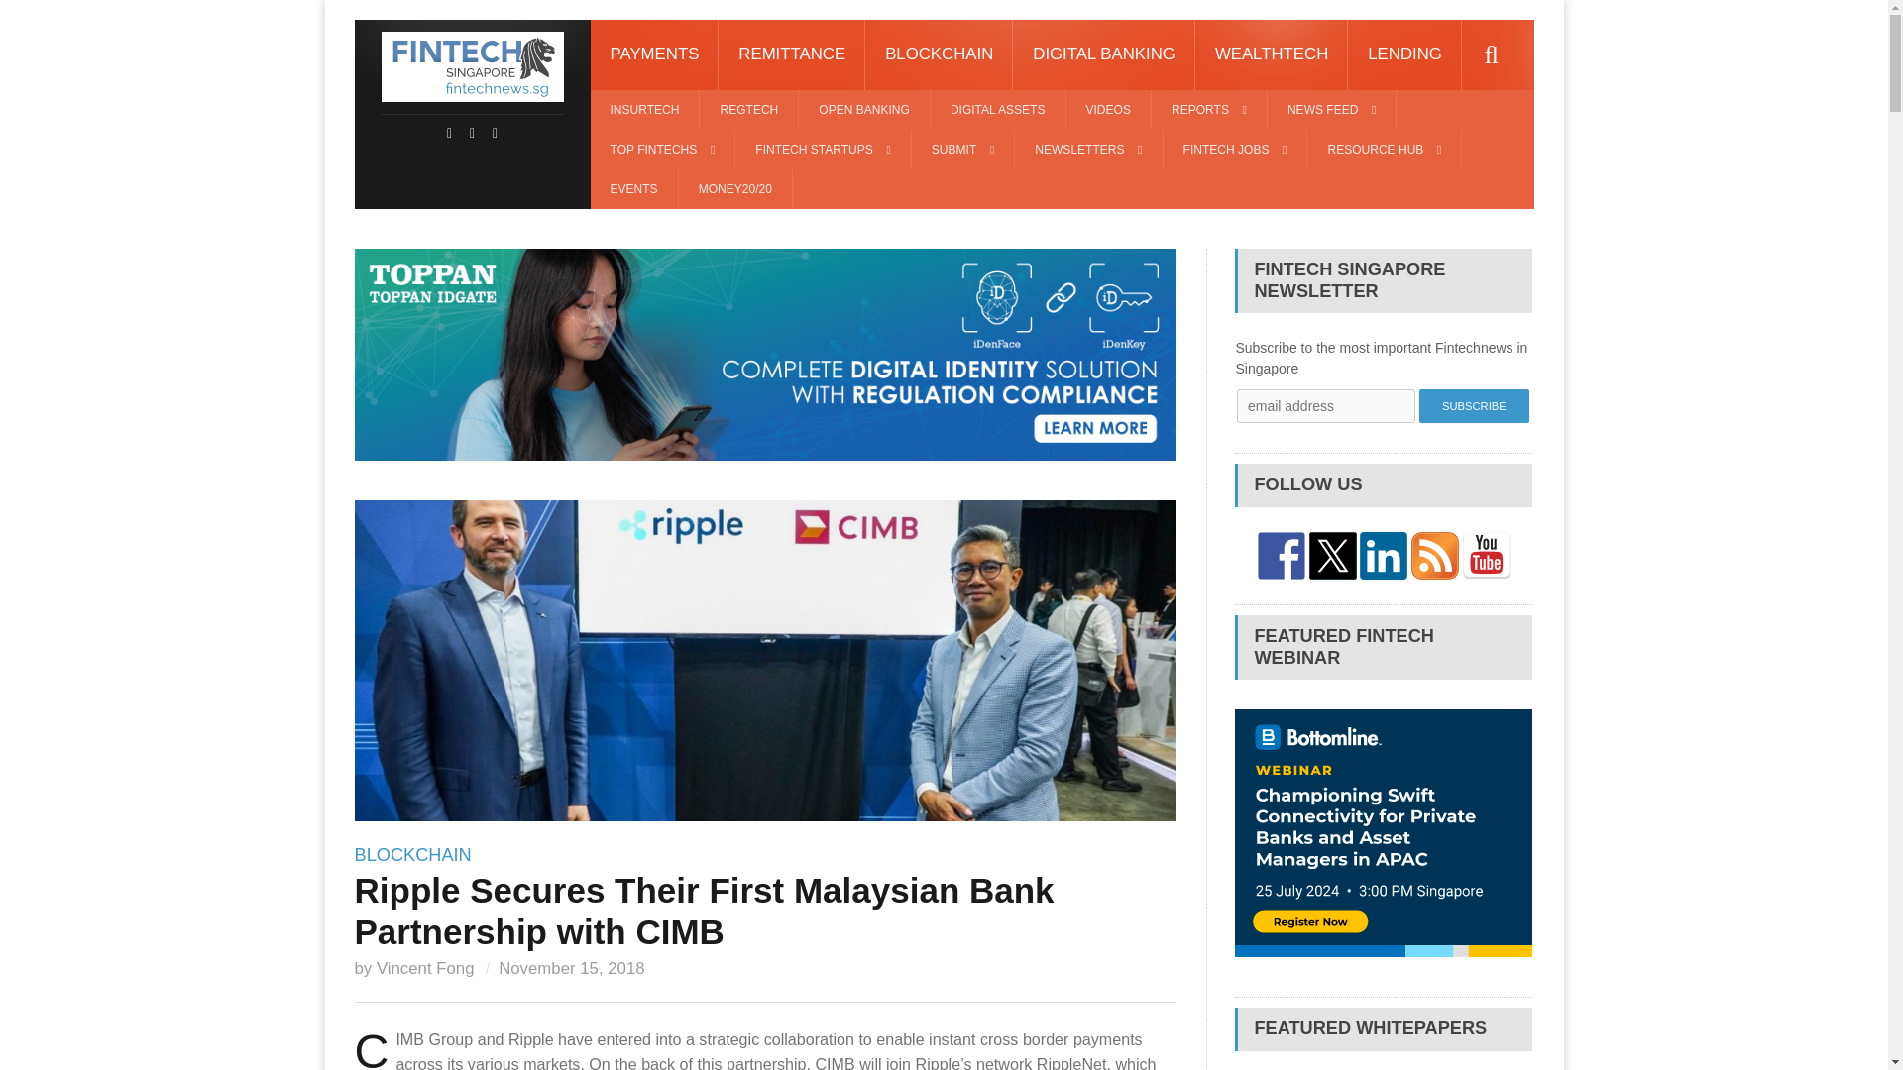 This screenshot has height=1070, width=1903. What do you see at coordinates (997, 109) in the screenshot?
I see `DIGITAL ASSETS` at bounding box center [997, 109].